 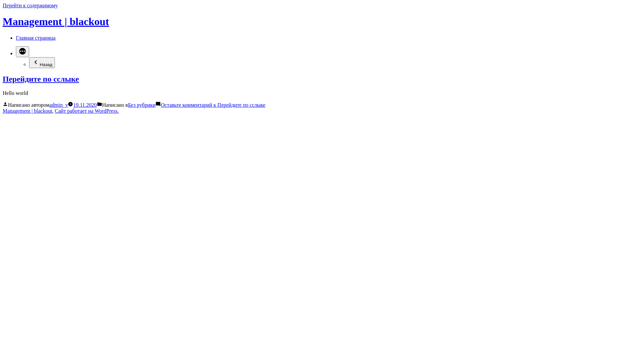 I want to click on admin_v, so click(x=59, y=105).